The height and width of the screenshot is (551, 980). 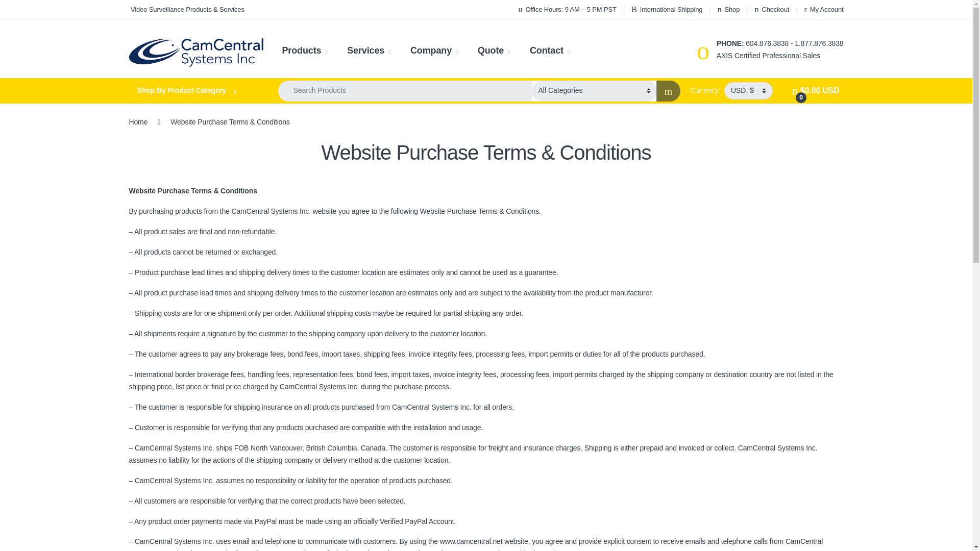 I want to click on Office Hours: 9 AM - 5 PM PST, so click(x=567, y=9).